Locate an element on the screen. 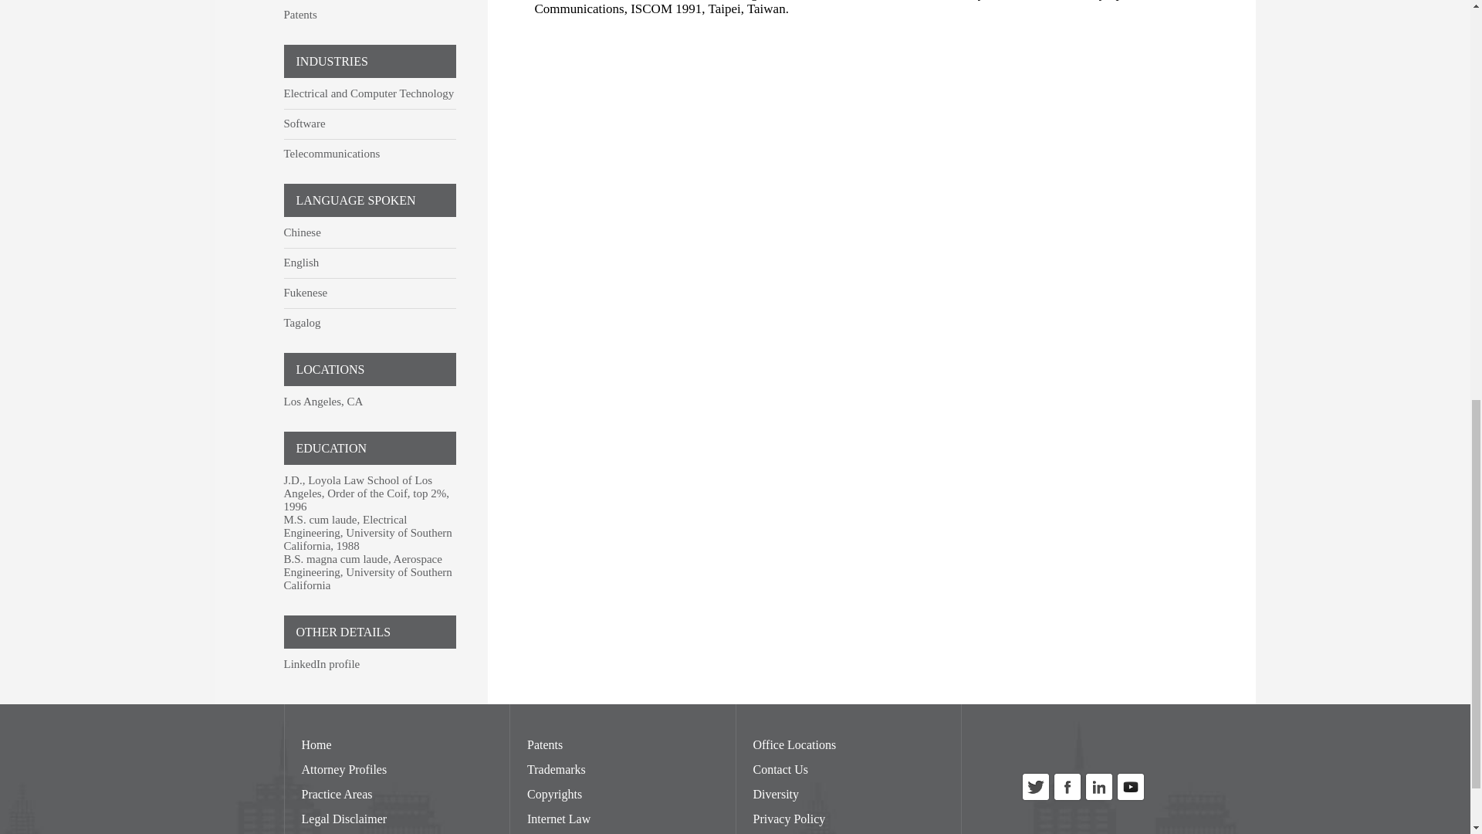  Contact Us is located at coordinates (781, 769).